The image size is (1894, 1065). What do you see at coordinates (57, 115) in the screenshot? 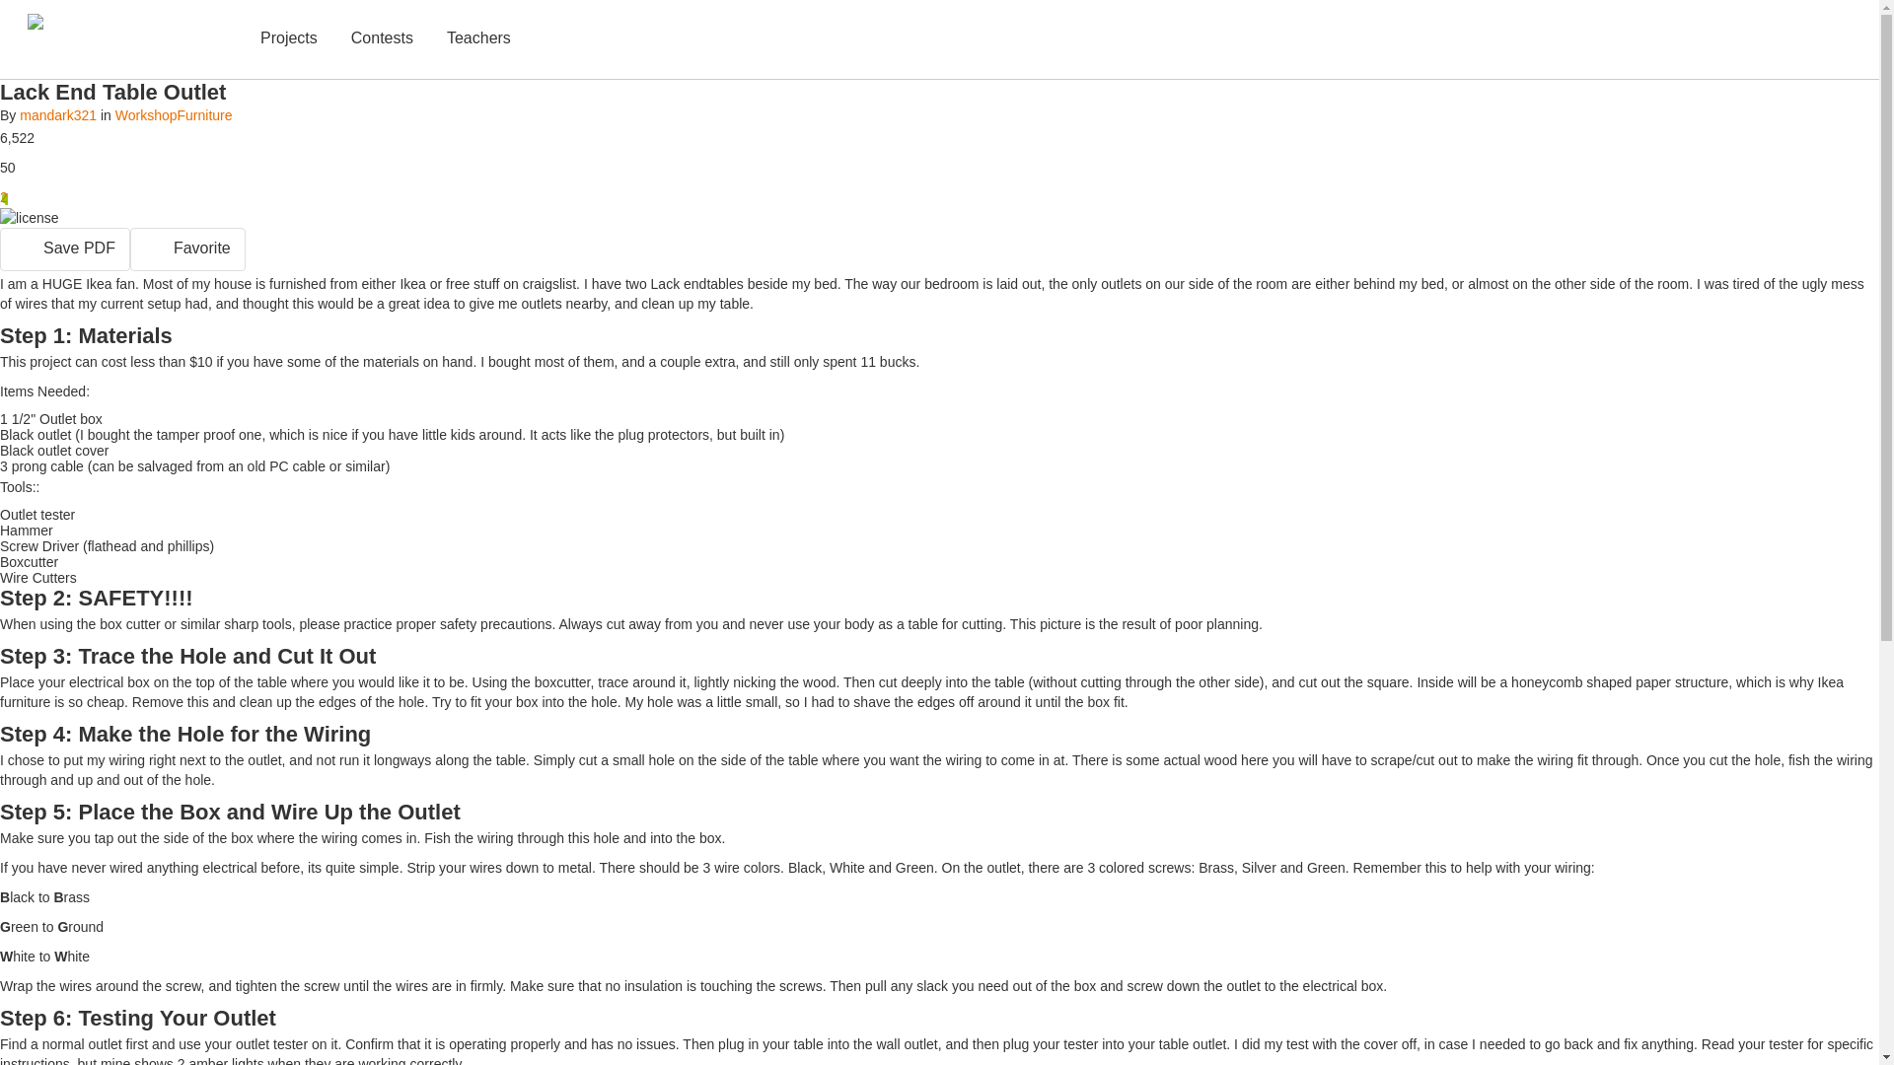
I see `mandark321` at bounding box center [57, 115].